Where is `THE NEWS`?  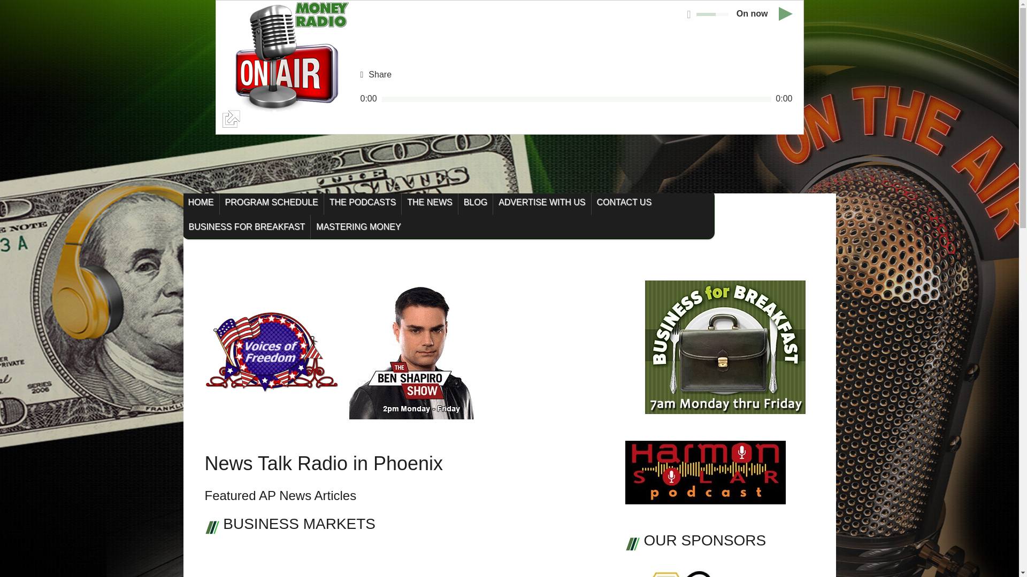 THE NEWS is located at coordinates (429, 202).